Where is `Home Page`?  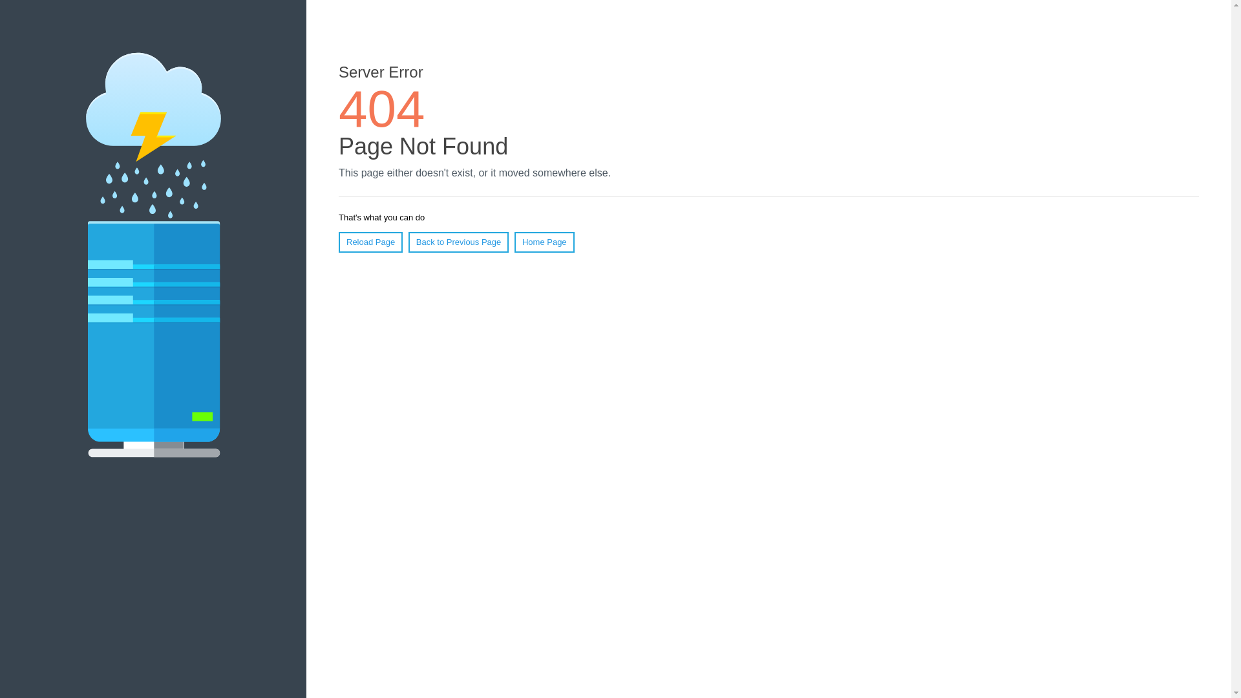 Home Page is located at coordinates (544, 242).